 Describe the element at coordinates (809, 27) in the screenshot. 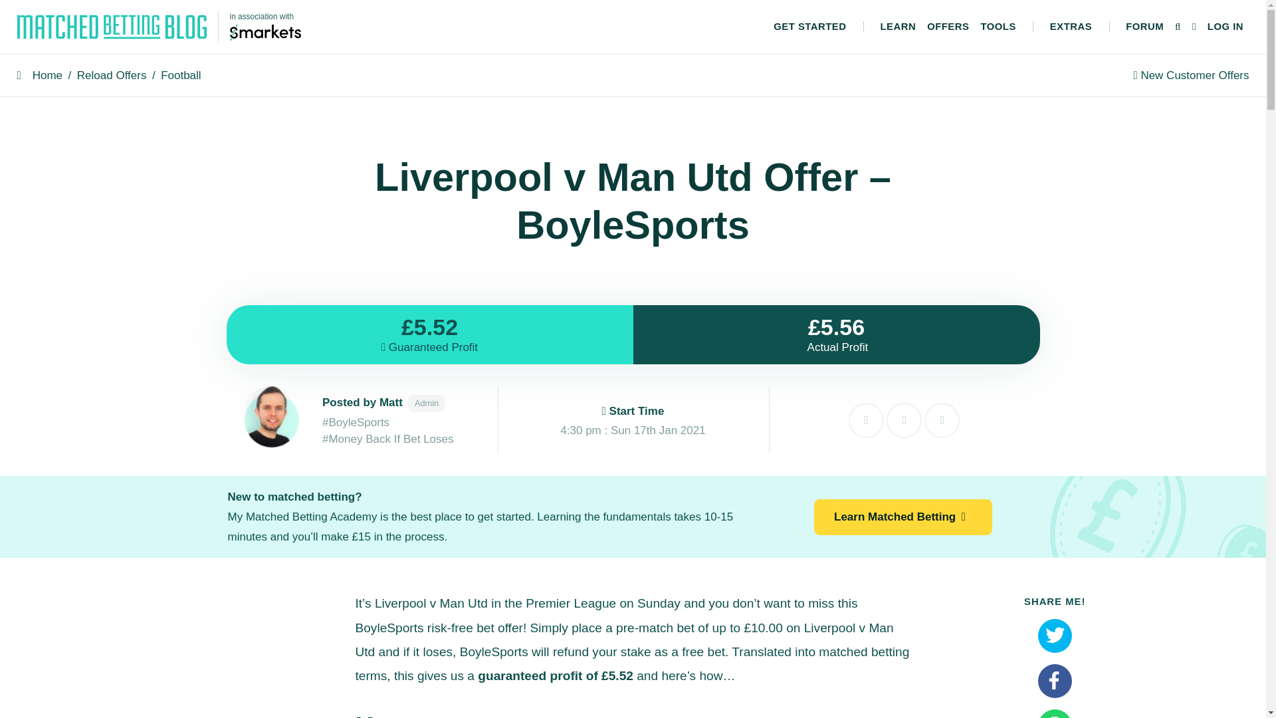

I see `GET STARTED` at that location.